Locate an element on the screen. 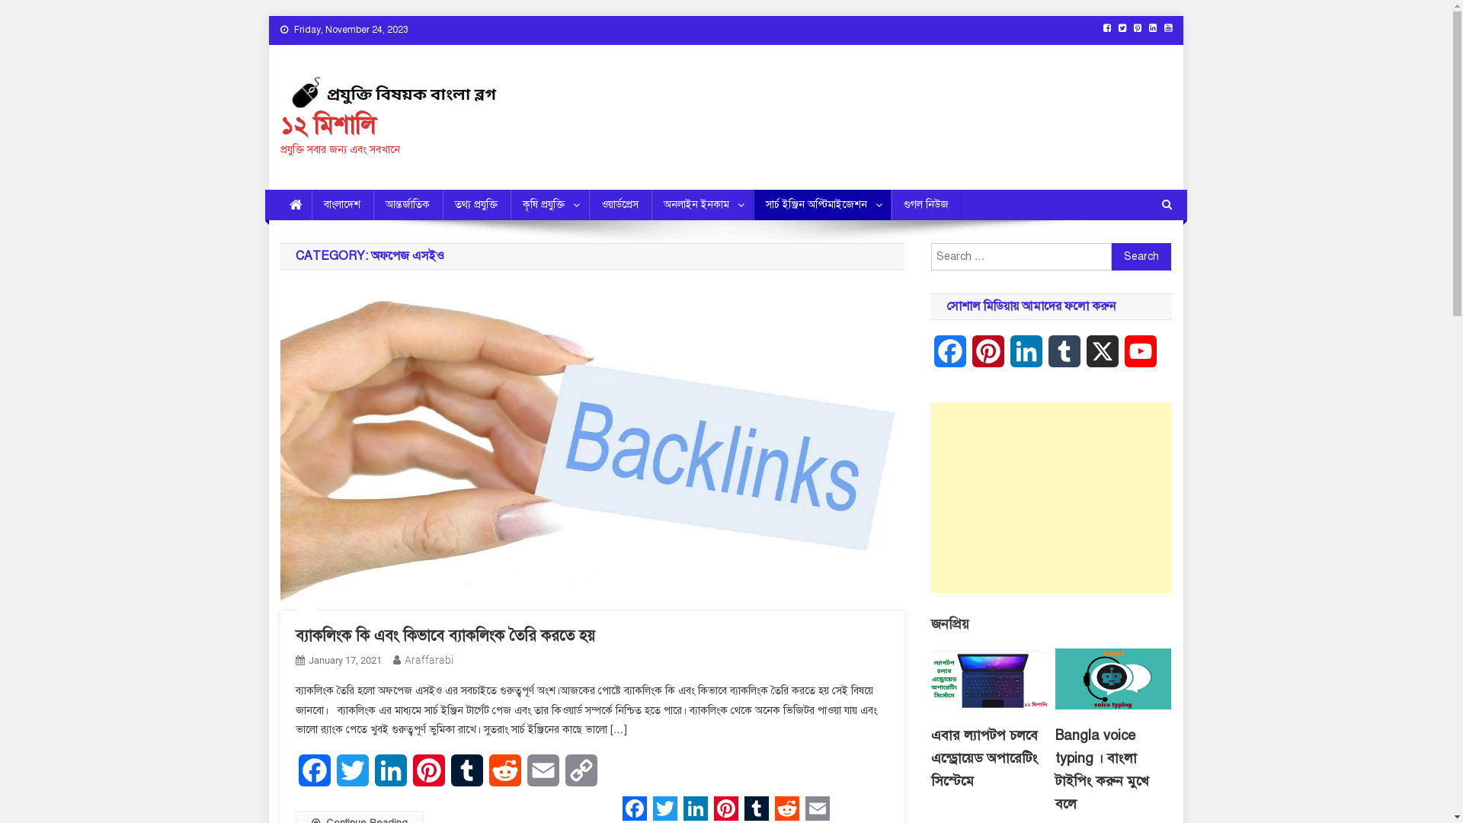 The height and width of the screenshot is (823, 1463). LinkedIn is located at coordinates (1026, 357).